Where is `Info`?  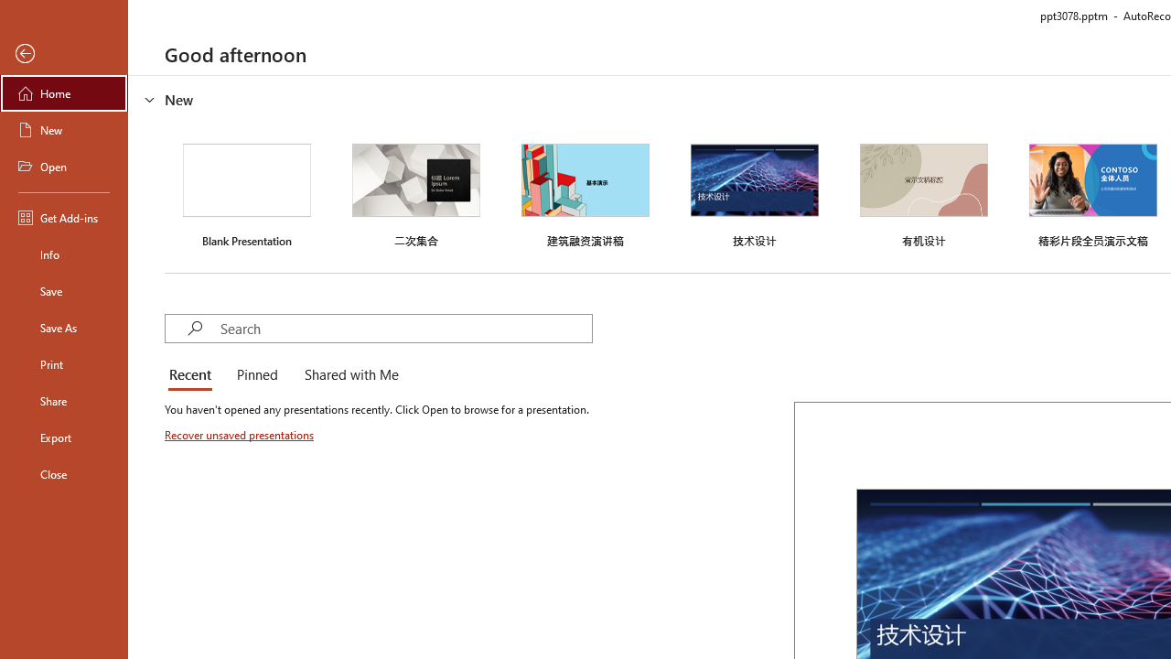 Info is located at coordinates (64, 254).